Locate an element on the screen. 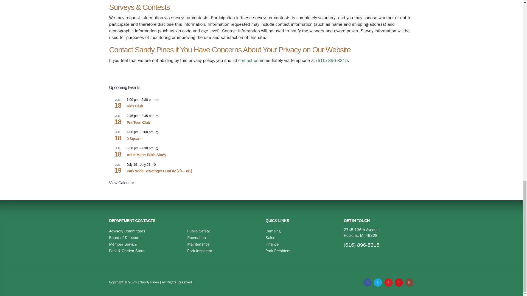 The height and width of the screenshot is (296, 527). Recurring is located at coordinates (157, 116).